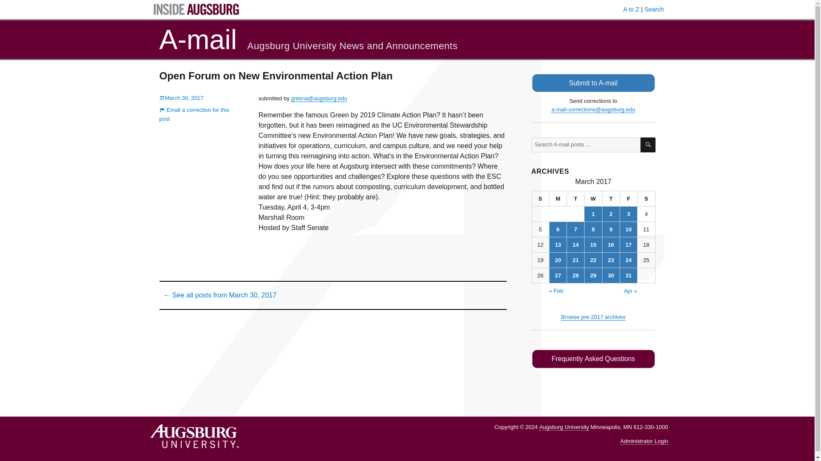  What do you see at coordinates (576, 260) in the screenshot?
I see `21` at bounding box center [576, 260].